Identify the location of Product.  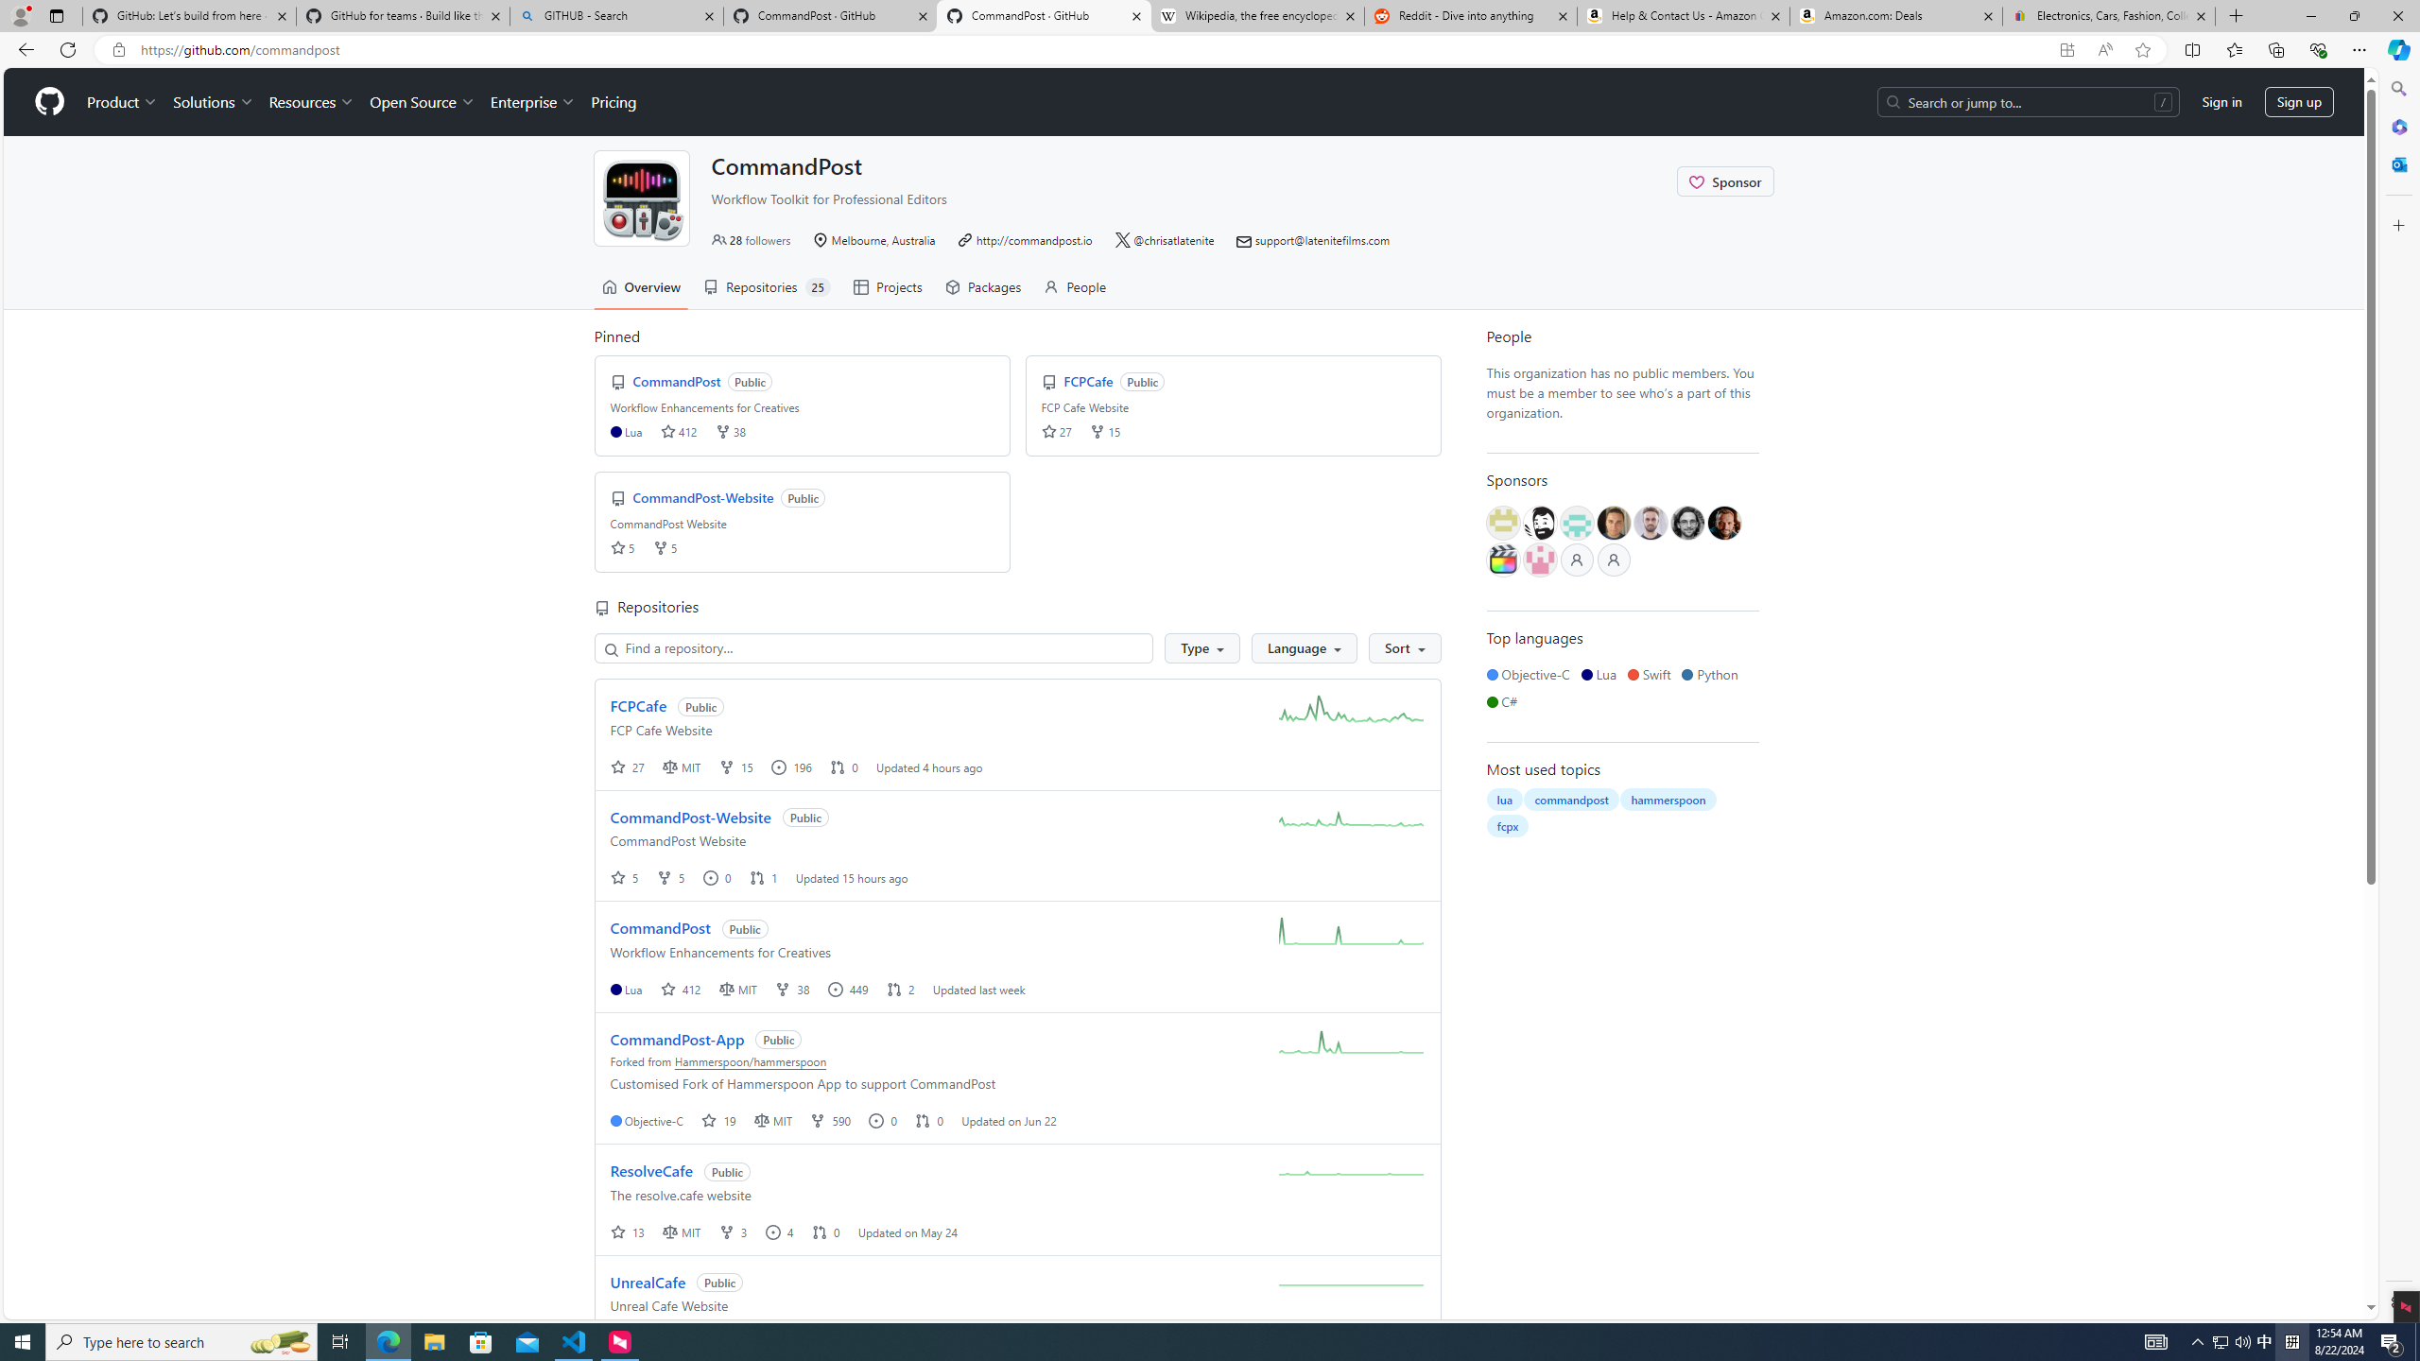
(123, 102).